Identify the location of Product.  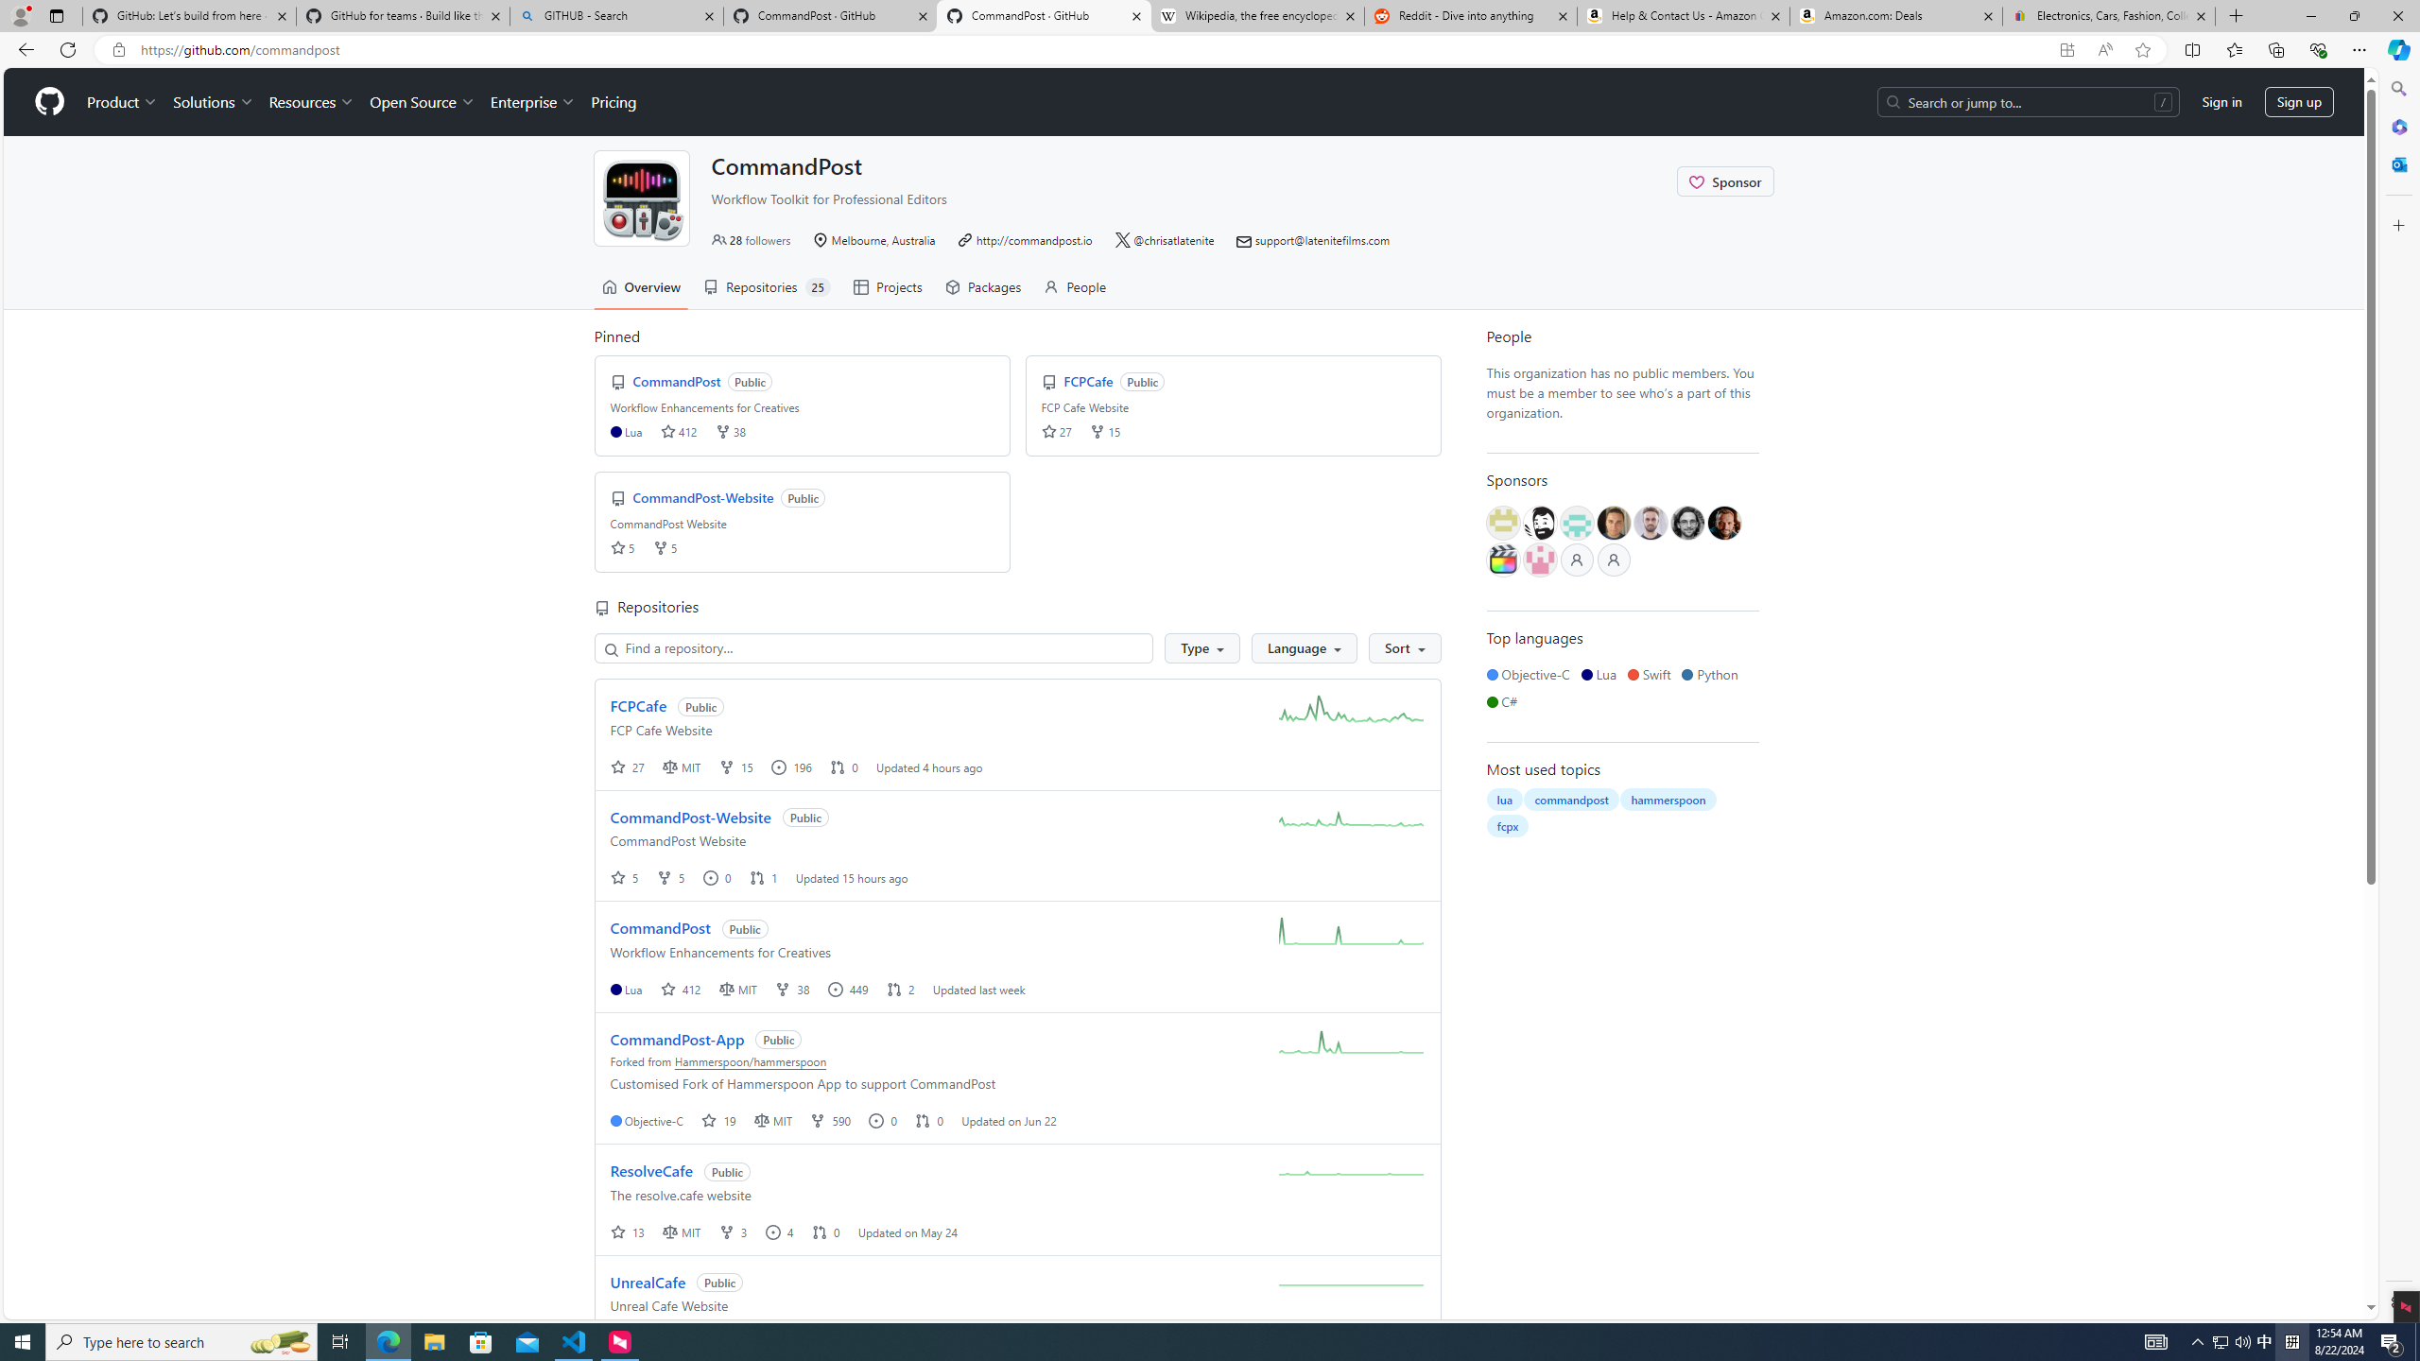
(123, 102).